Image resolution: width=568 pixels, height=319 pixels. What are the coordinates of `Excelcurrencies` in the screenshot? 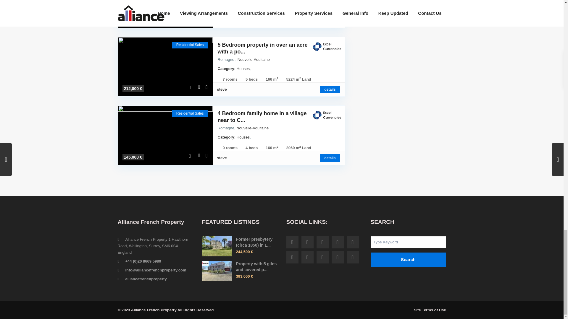 It's located at (327, 46).